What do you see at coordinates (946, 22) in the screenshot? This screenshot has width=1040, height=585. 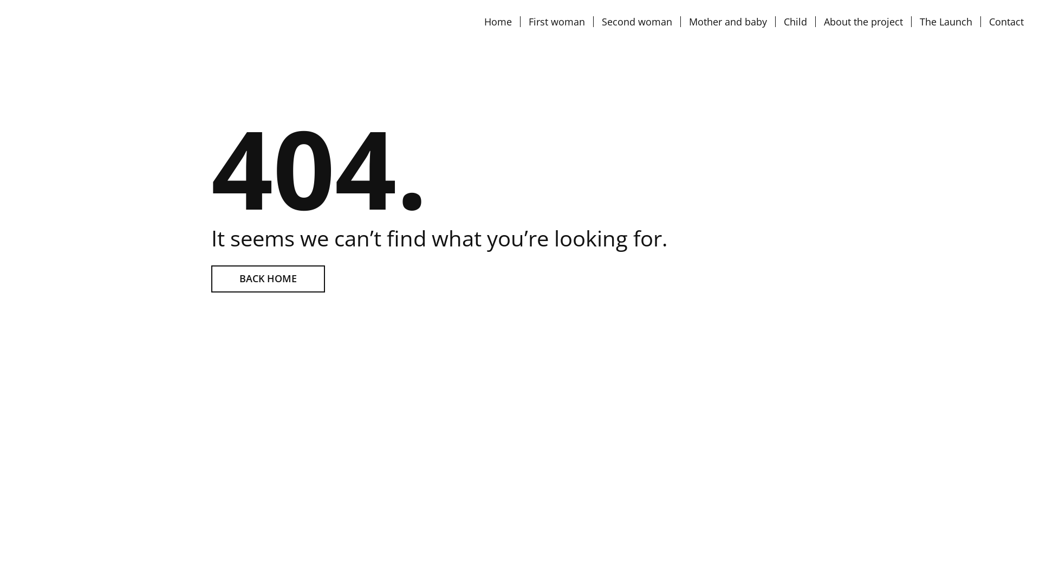 I see `The Launch` at bounding box center [946, 22].